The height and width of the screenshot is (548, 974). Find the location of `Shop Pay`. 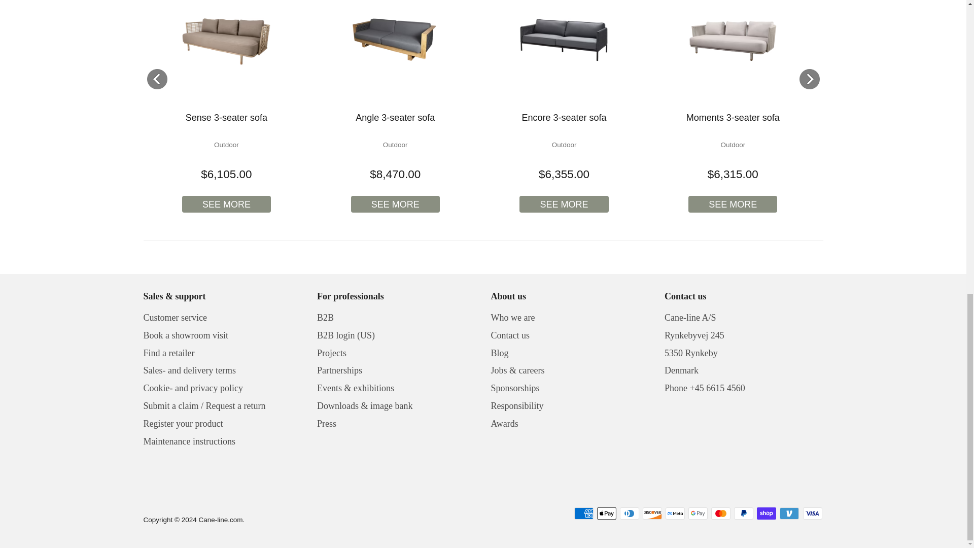

Shop Pay is located at coordinates (766, 513).